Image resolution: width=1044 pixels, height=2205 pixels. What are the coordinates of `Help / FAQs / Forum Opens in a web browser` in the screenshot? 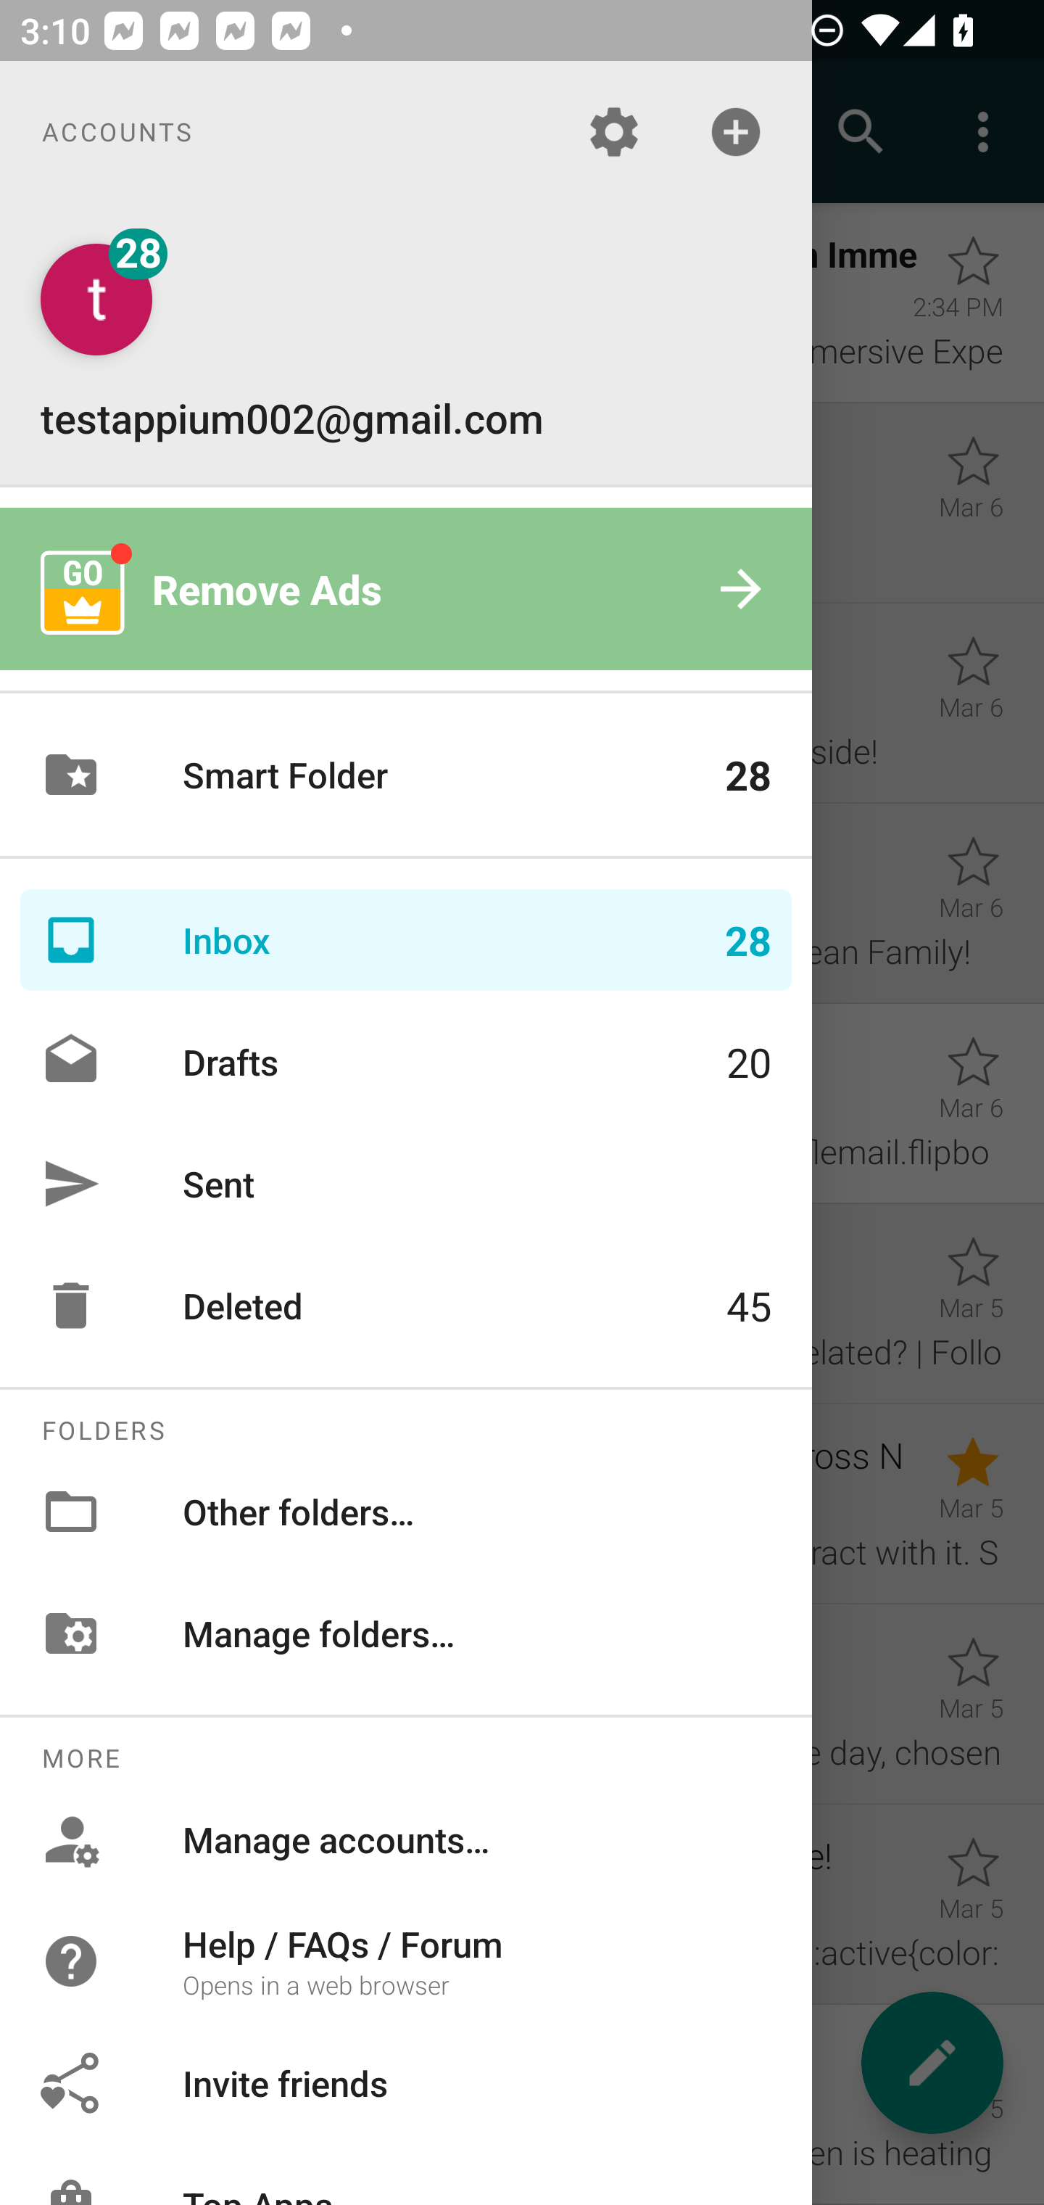 It's located at (406, 1961).